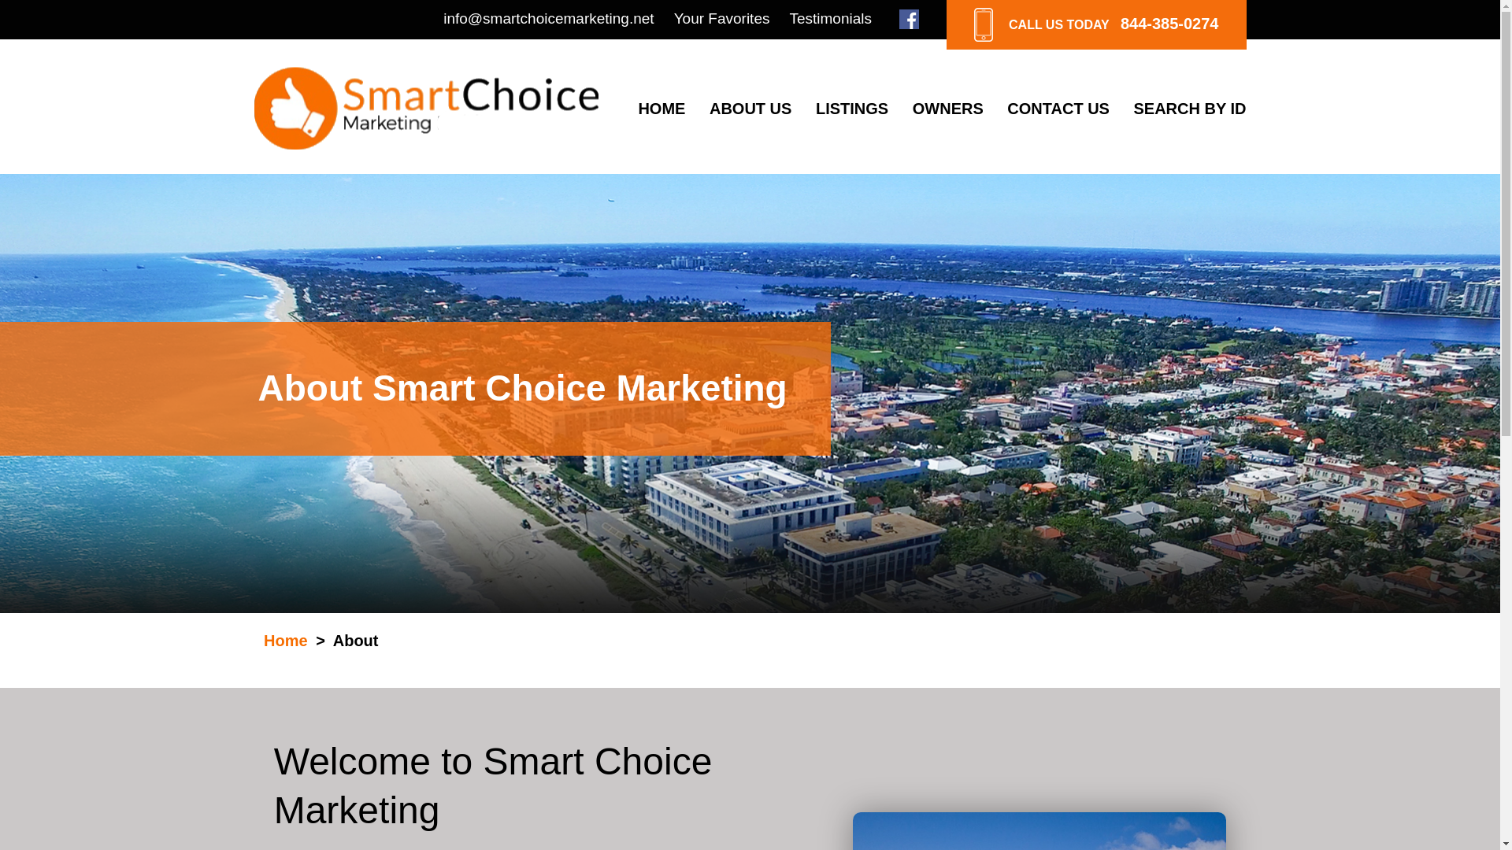 The height and width of the screenshot is (850, 1512). I want to click on ABOUT US, so click(750, 109).